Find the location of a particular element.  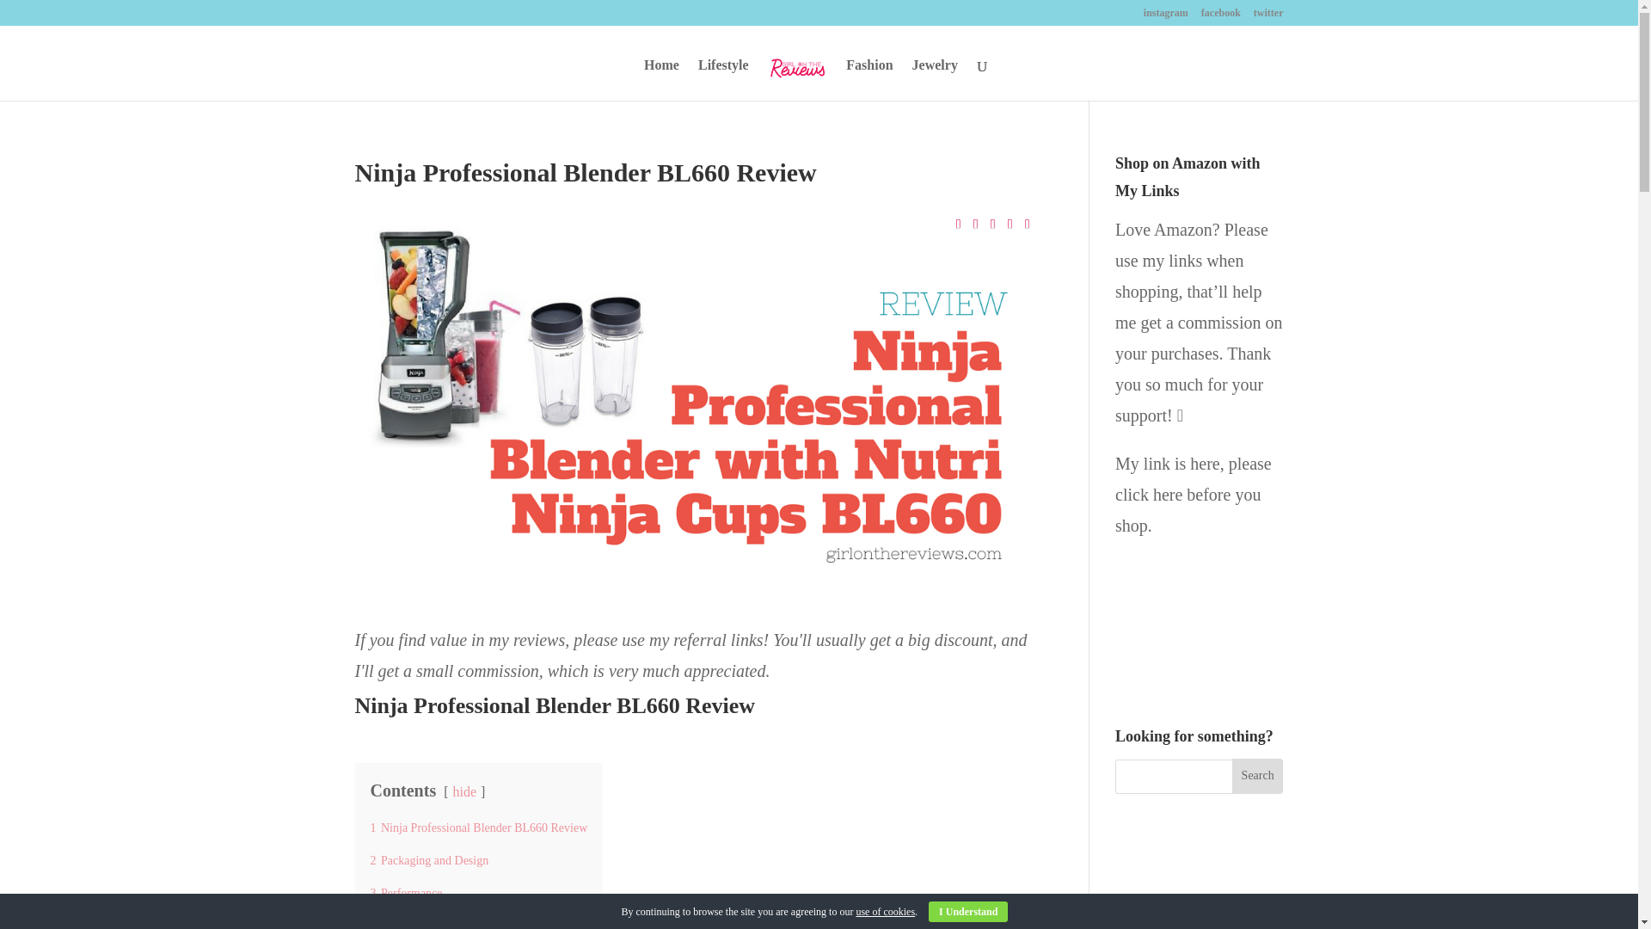

My link is here, please click here before you shop. is located at coordinates (1194, 495).